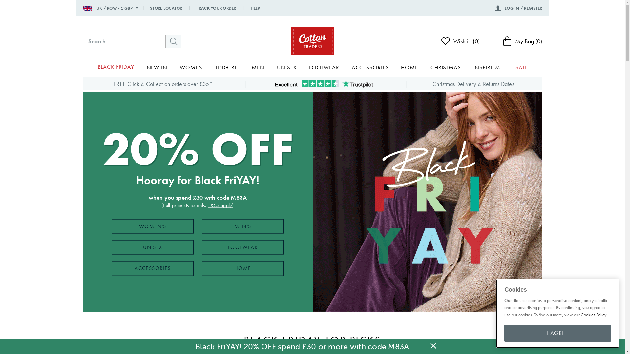  I want to click on REGISTER, so click(533, 8).